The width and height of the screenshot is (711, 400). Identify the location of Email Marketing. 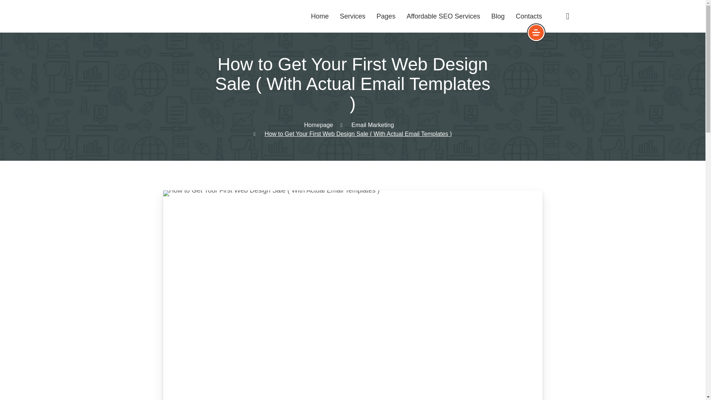
(373, 125).